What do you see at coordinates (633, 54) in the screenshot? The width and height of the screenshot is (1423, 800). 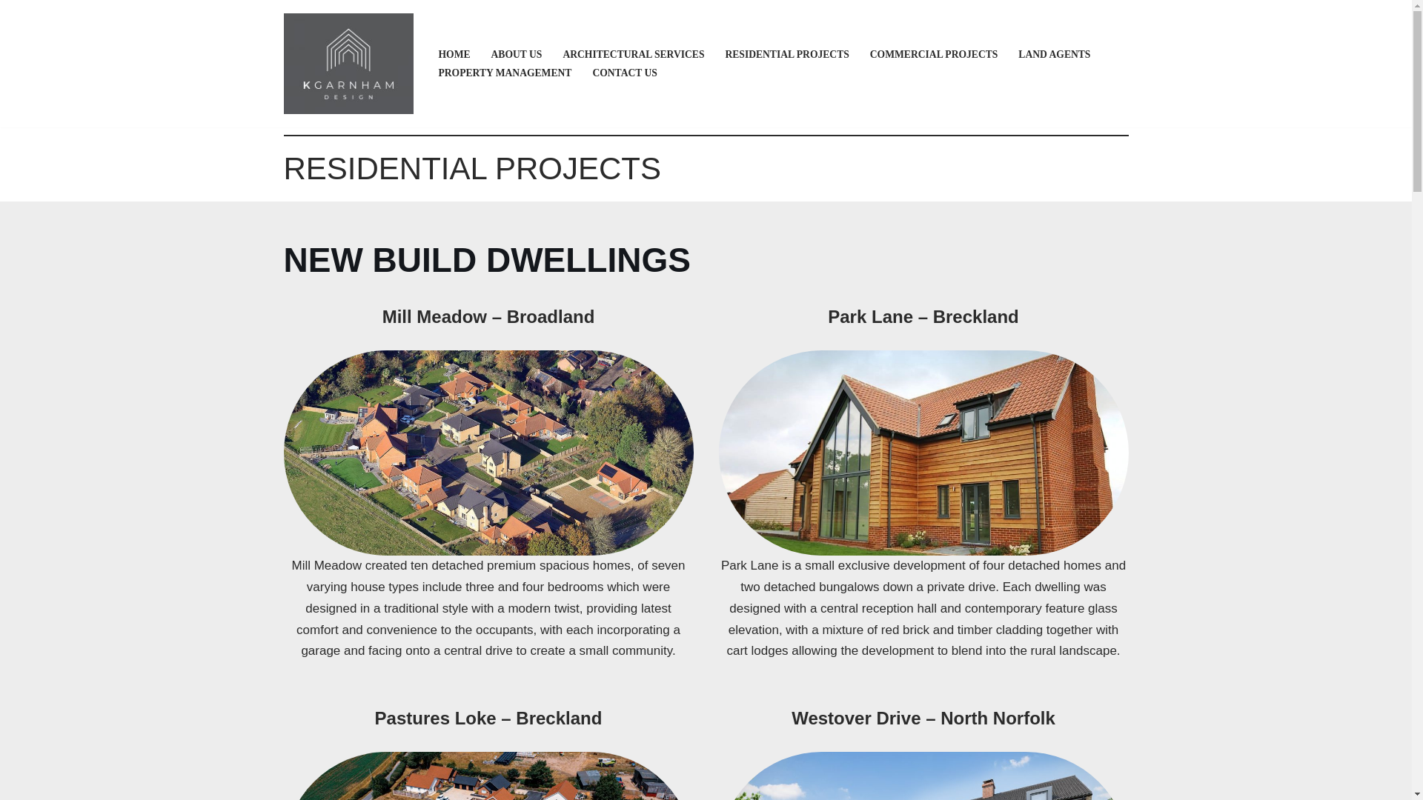 I see `ARCHITECTURAL SERVICES` at bounding box center [633, 54].